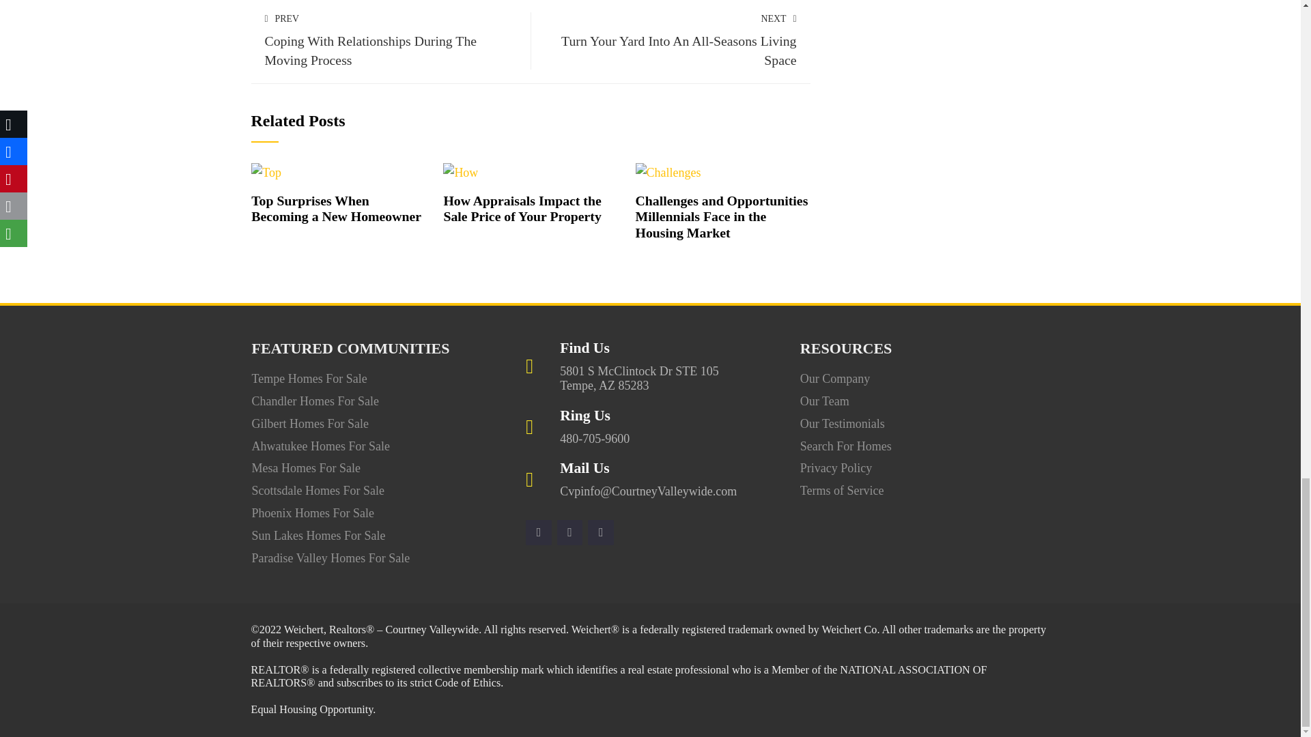  I want to click on Paradise Valley Homes For Sale, so click(330, 558).